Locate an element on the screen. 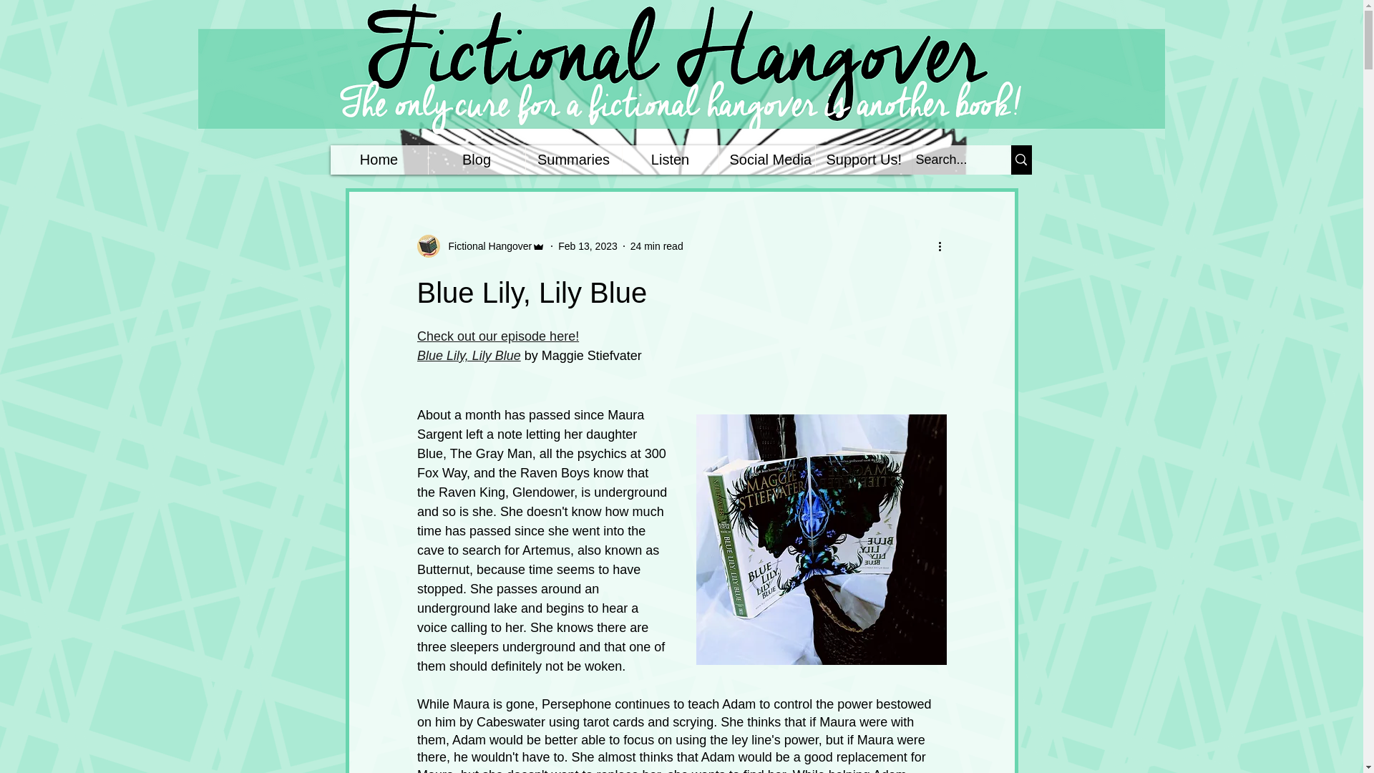 This screenshot has height=773, width=1374. 24 min read is located at coordinates (657, 246).